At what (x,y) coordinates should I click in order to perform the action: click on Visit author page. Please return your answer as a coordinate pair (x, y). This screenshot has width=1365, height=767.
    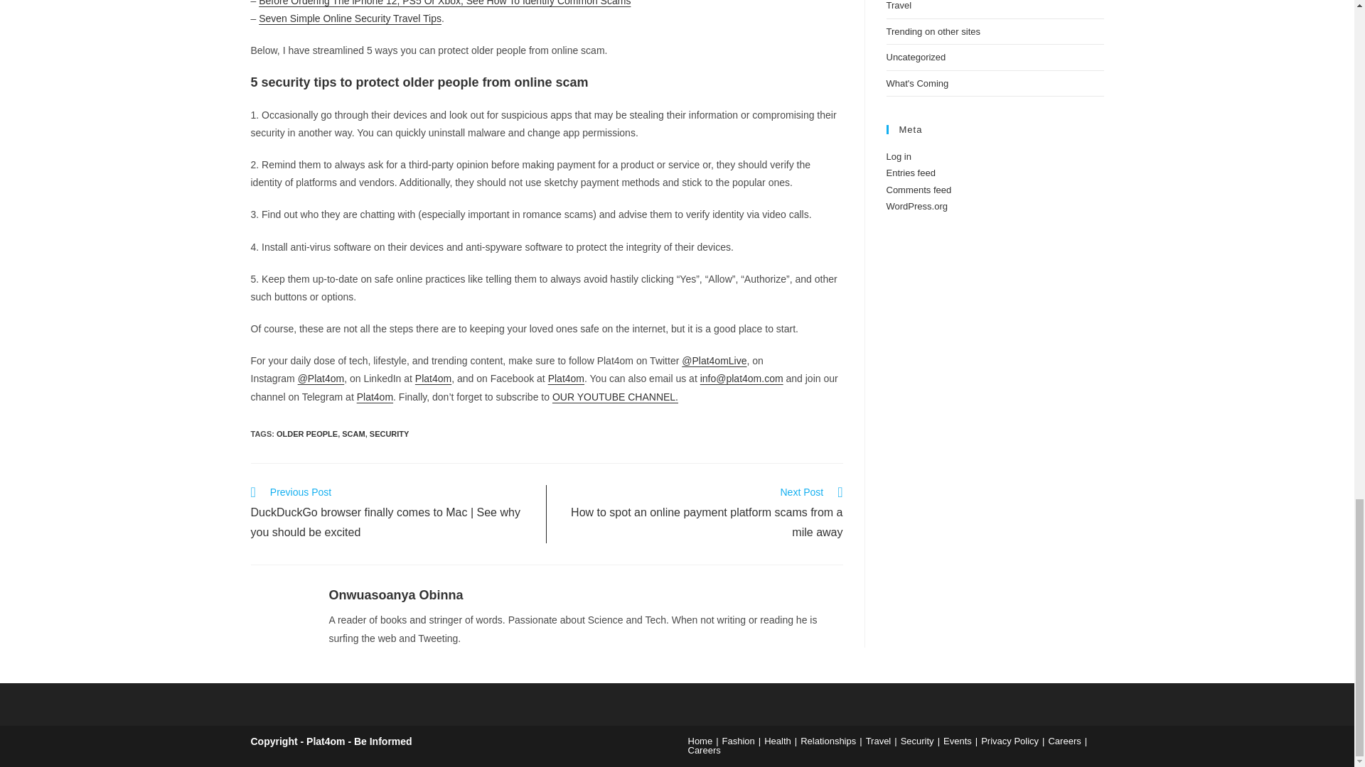
    Looking at the image, I should click on (395, 595).